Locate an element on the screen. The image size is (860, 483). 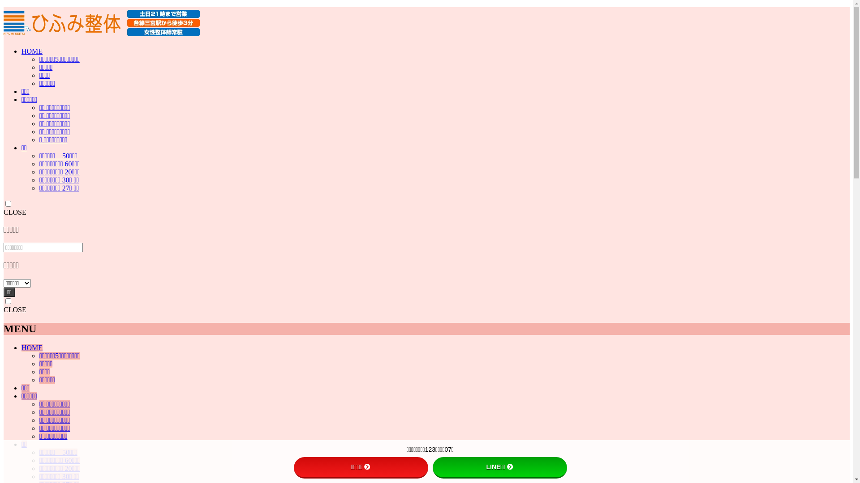
HOME is located at coordinates (32, 348).